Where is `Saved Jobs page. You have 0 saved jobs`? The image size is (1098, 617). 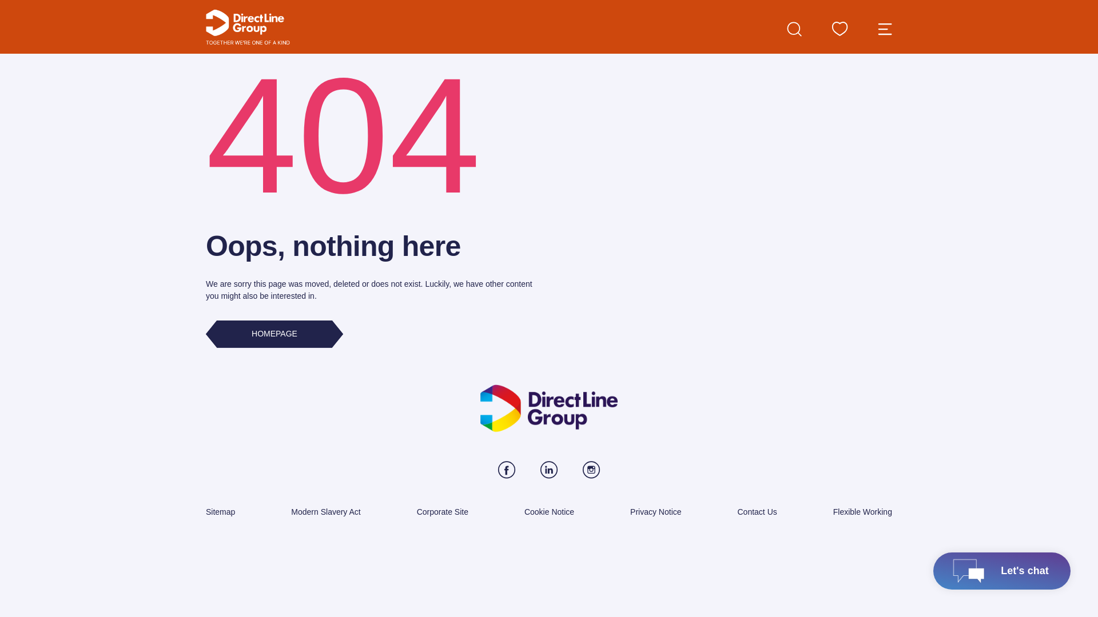
Saved Jobs page. You have 0 saved jobs is located at coordinates (840, 29).